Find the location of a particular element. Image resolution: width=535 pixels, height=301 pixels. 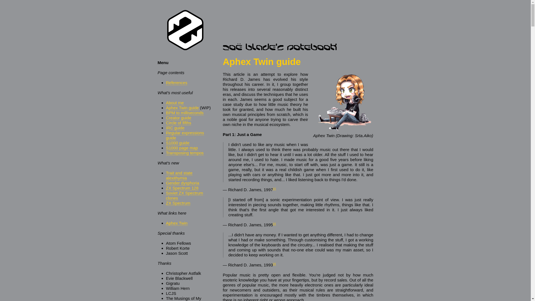

ZX Spectrum is located at coordinates (178, 203).